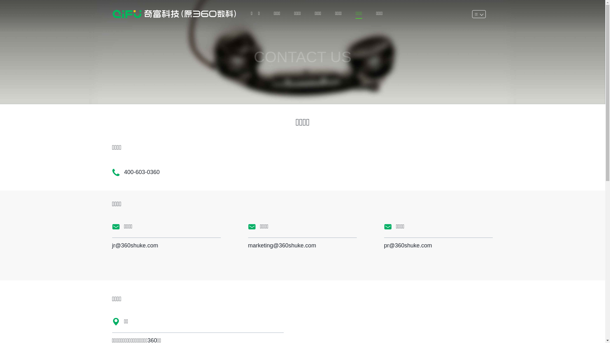  I want to click on marketing@360shuke.com, so click(282, 245).